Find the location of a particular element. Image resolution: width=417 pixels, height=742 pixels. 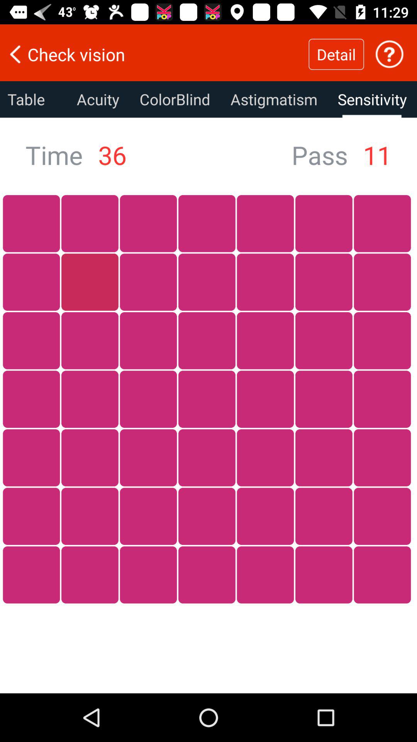

scroll to the sensitivity icon is located at coordinates (372, 99).